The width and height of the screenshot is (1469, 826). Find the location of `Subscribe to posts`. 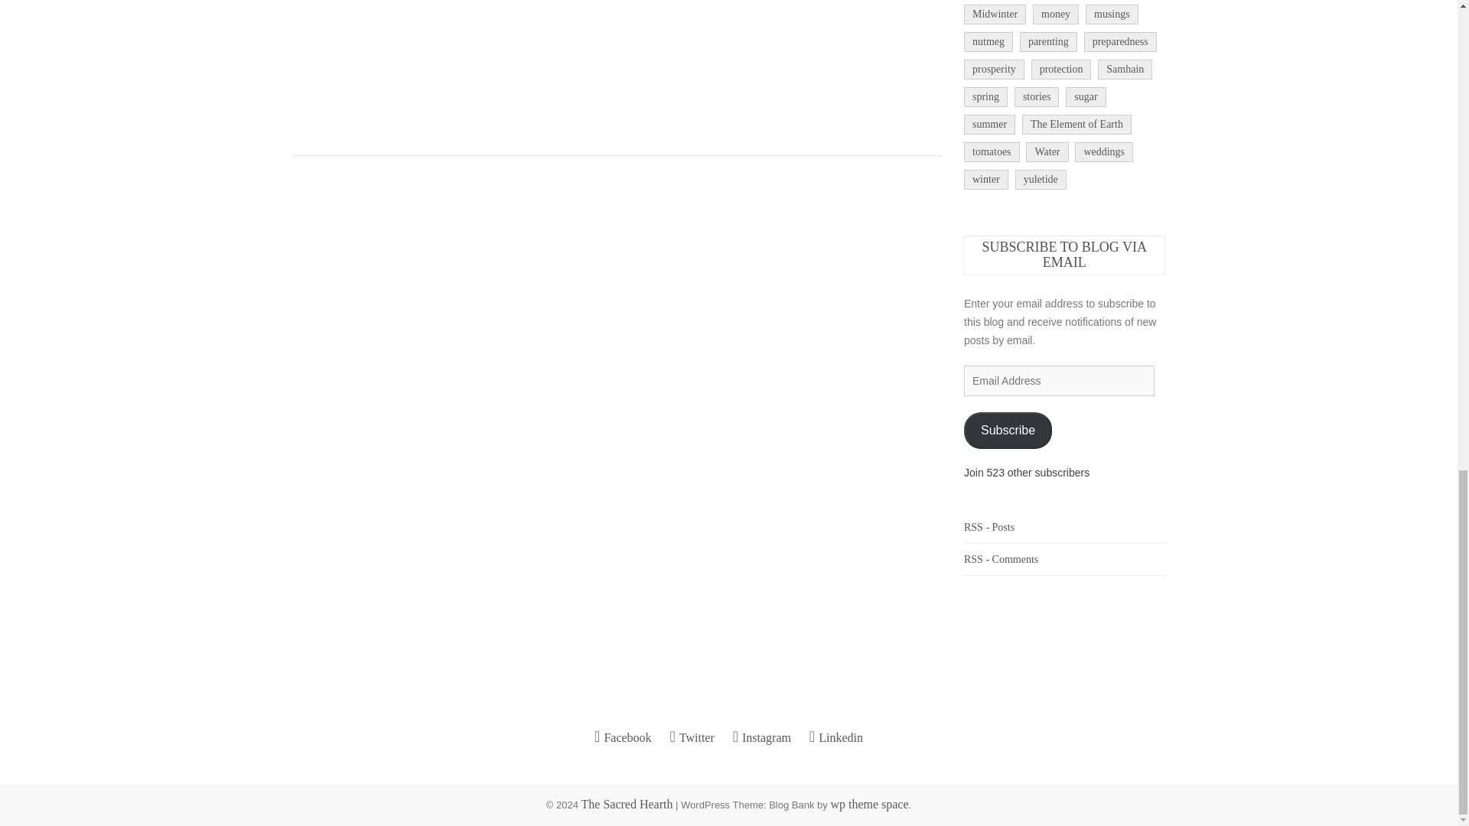

Subscribe to posts is located at coordinates (989, 526).